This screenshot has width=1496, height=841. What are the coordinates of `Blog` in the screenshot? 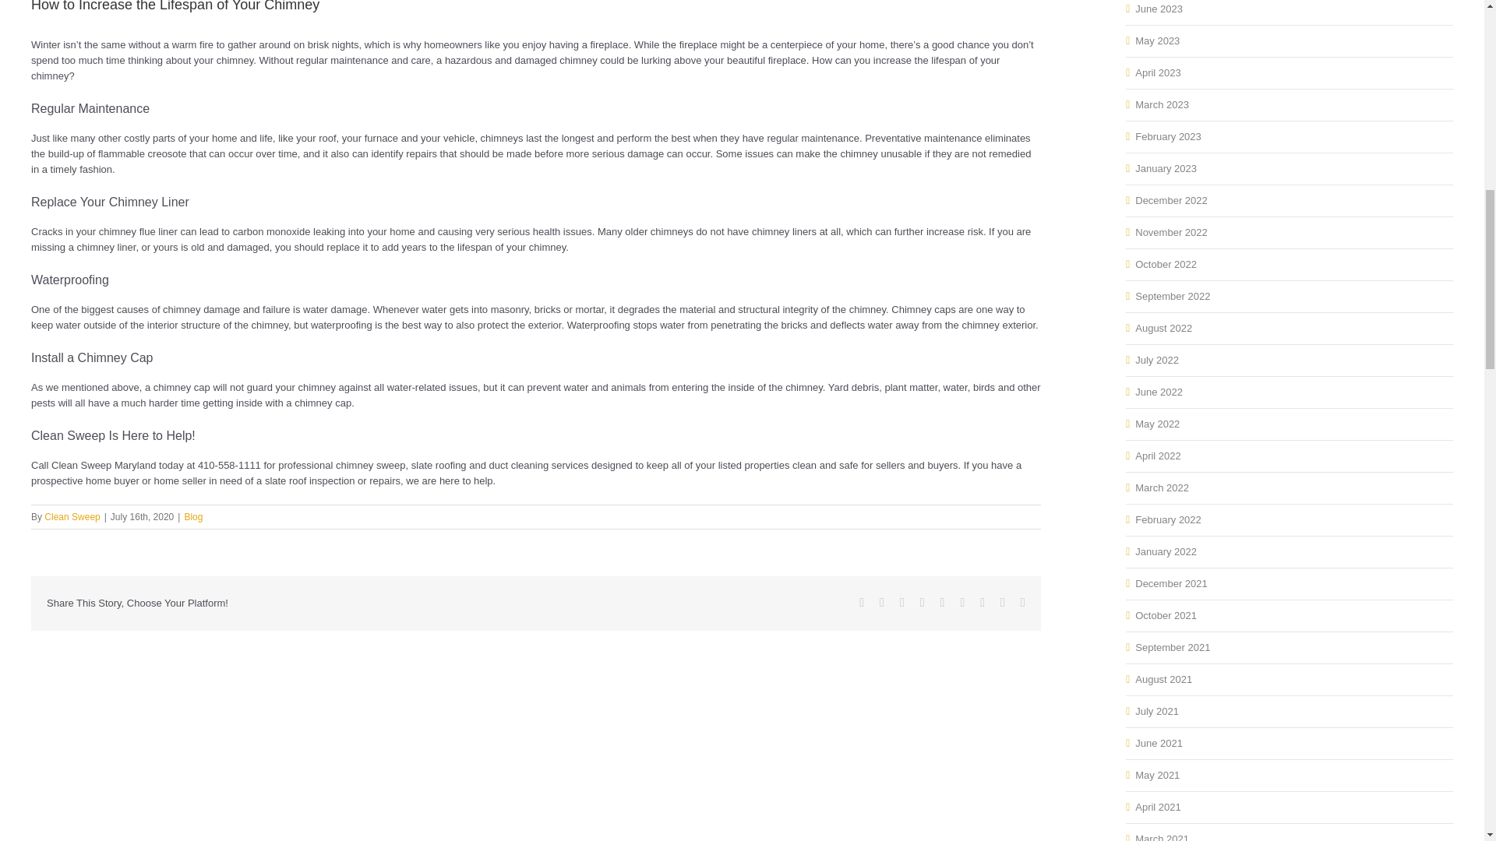 It's located at (193, 516).